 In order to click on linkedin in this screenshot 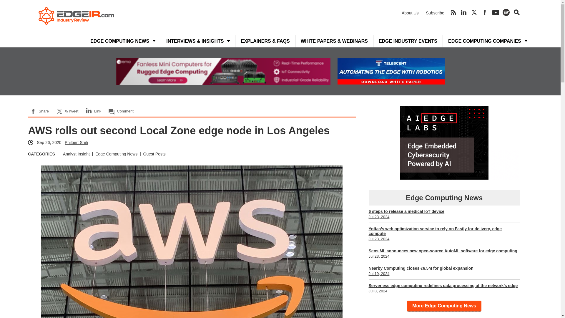, I will do `click(463, 12)`.